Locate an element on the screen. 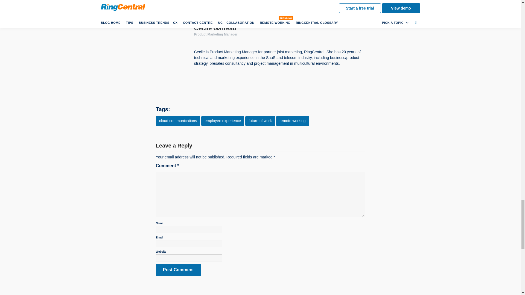  Cecile Garreau is located at coordinates (215, 28).